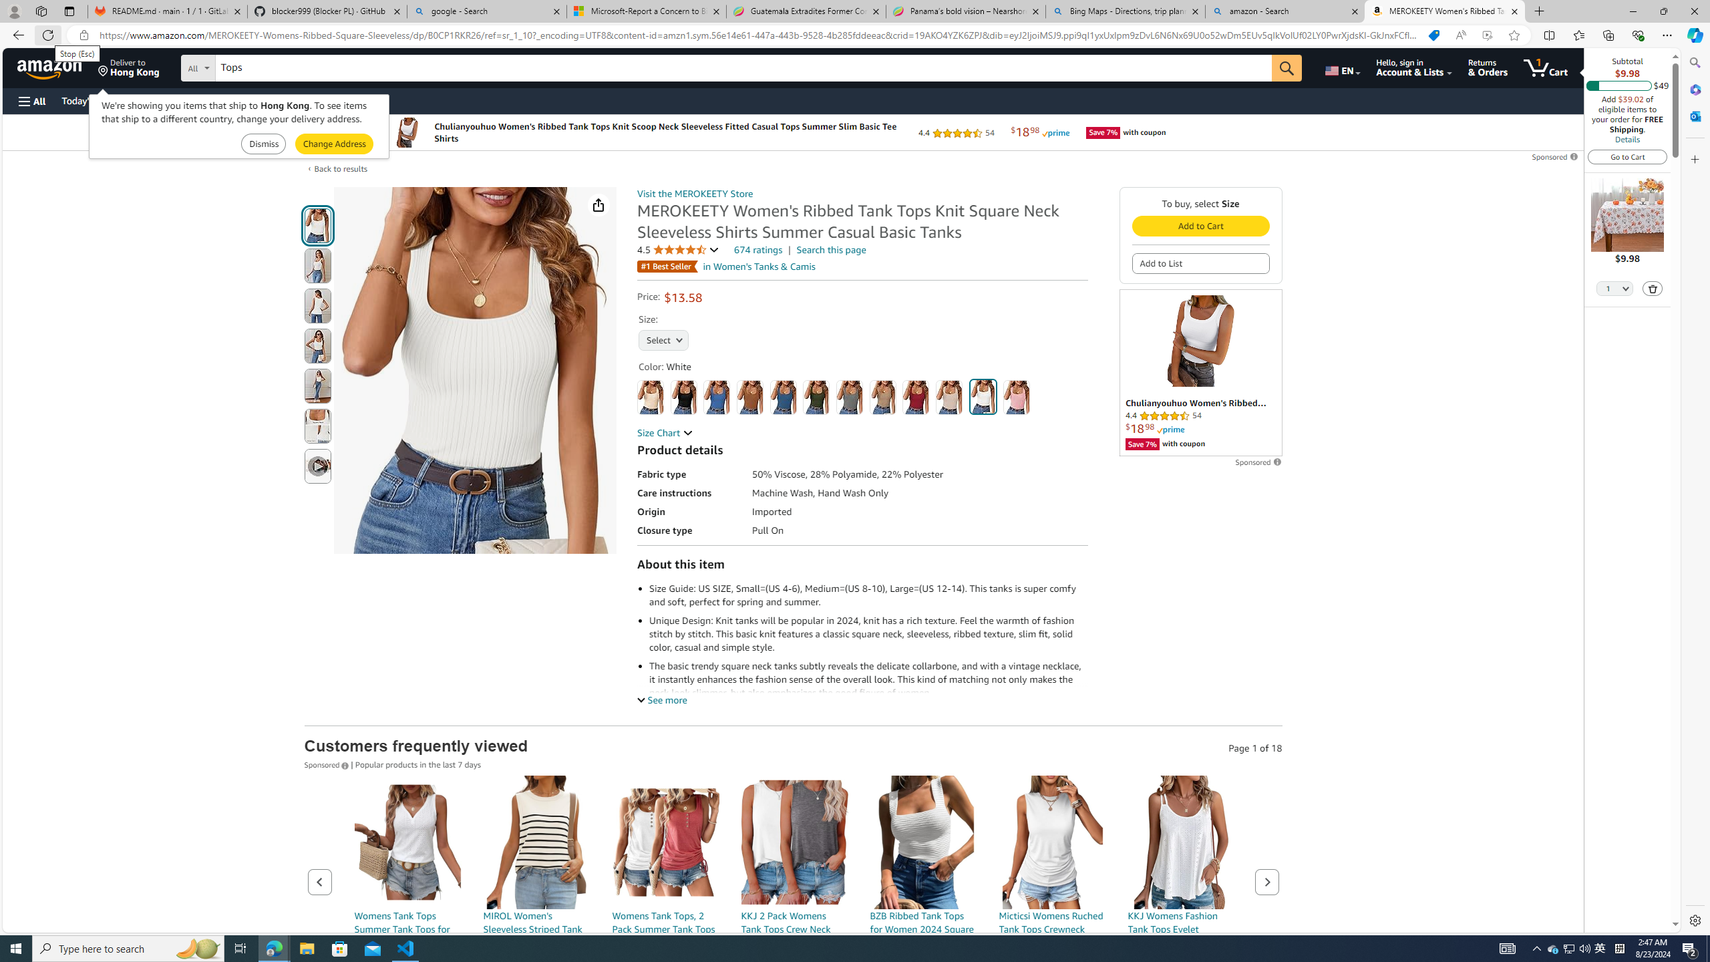 The image size is (1710, 962). Describe the element at coordinates (1653, 288) in the screenshot. I see `Delete` at that location.